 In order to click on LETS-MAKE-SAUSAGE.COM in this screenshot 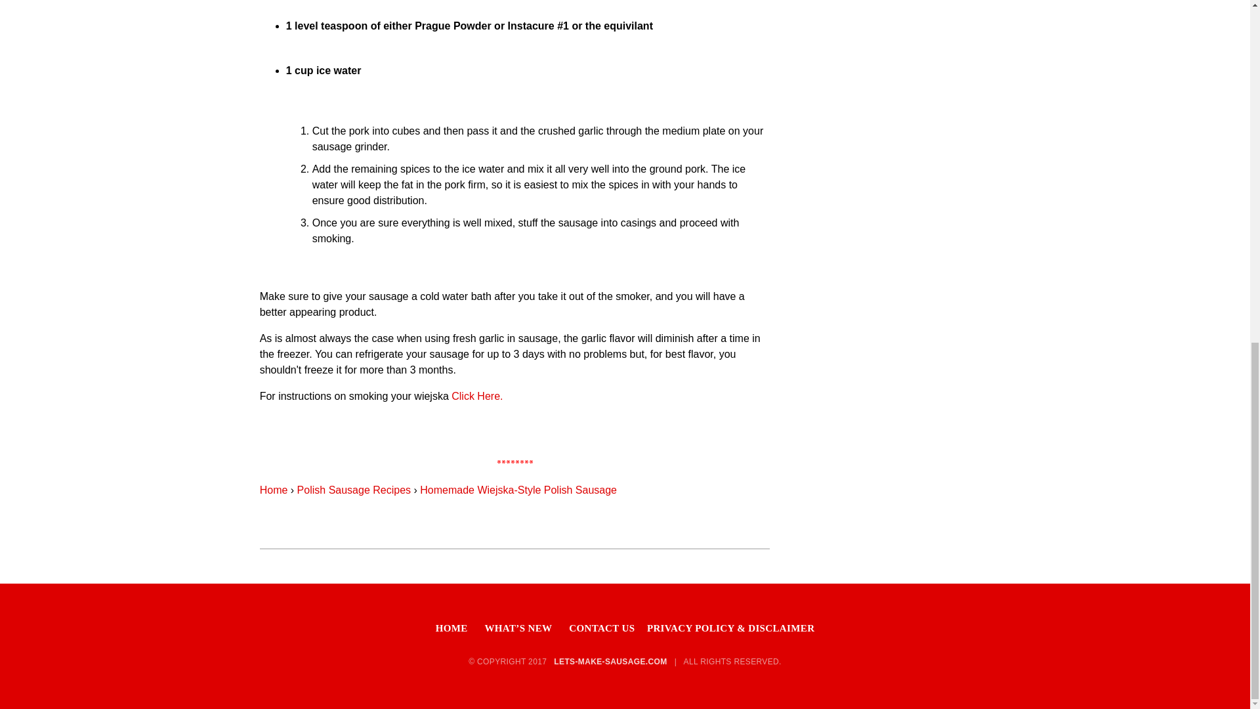, I will do `click(610, 662)`.